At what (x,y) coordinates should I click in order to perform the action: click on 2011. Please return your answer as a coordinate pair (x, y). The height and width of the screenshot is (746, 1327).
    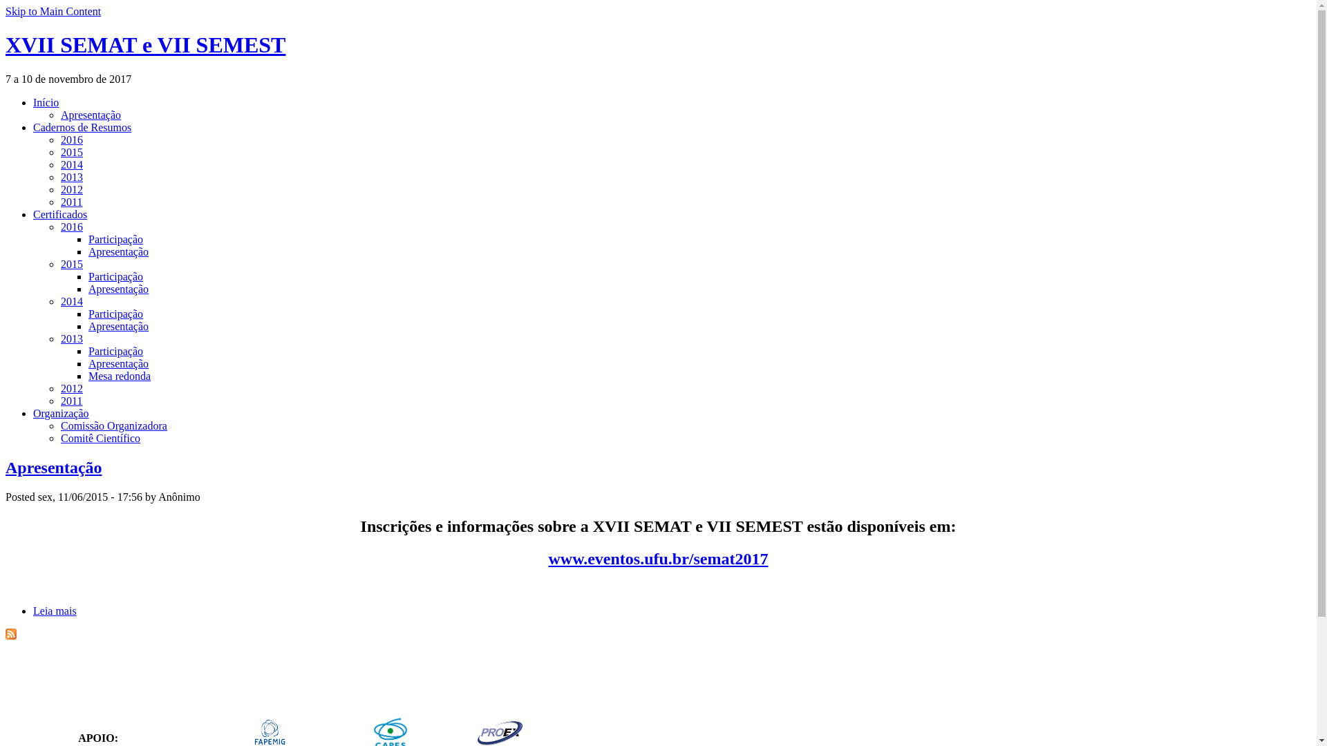
    Looking at the image, I should click on (72, 401).